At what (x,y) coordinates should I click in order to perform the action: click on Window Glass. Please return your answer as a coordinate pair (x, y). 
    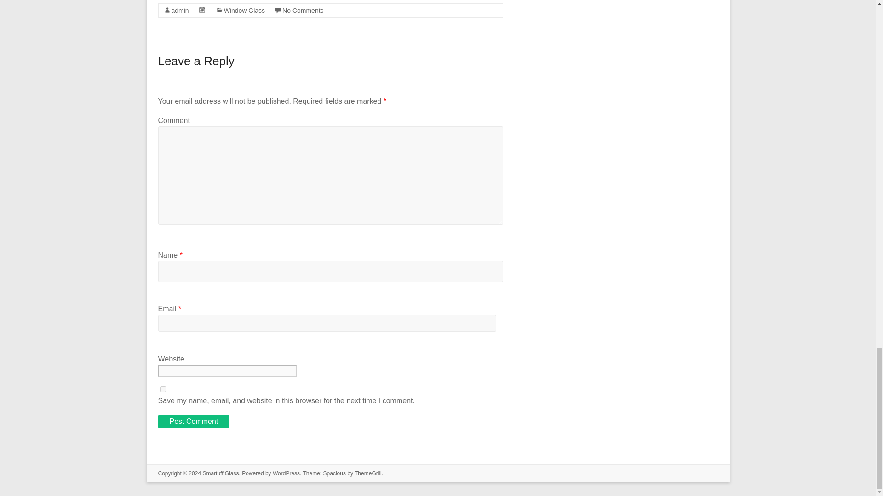
    Looking at the image, I should click on (245, 11).